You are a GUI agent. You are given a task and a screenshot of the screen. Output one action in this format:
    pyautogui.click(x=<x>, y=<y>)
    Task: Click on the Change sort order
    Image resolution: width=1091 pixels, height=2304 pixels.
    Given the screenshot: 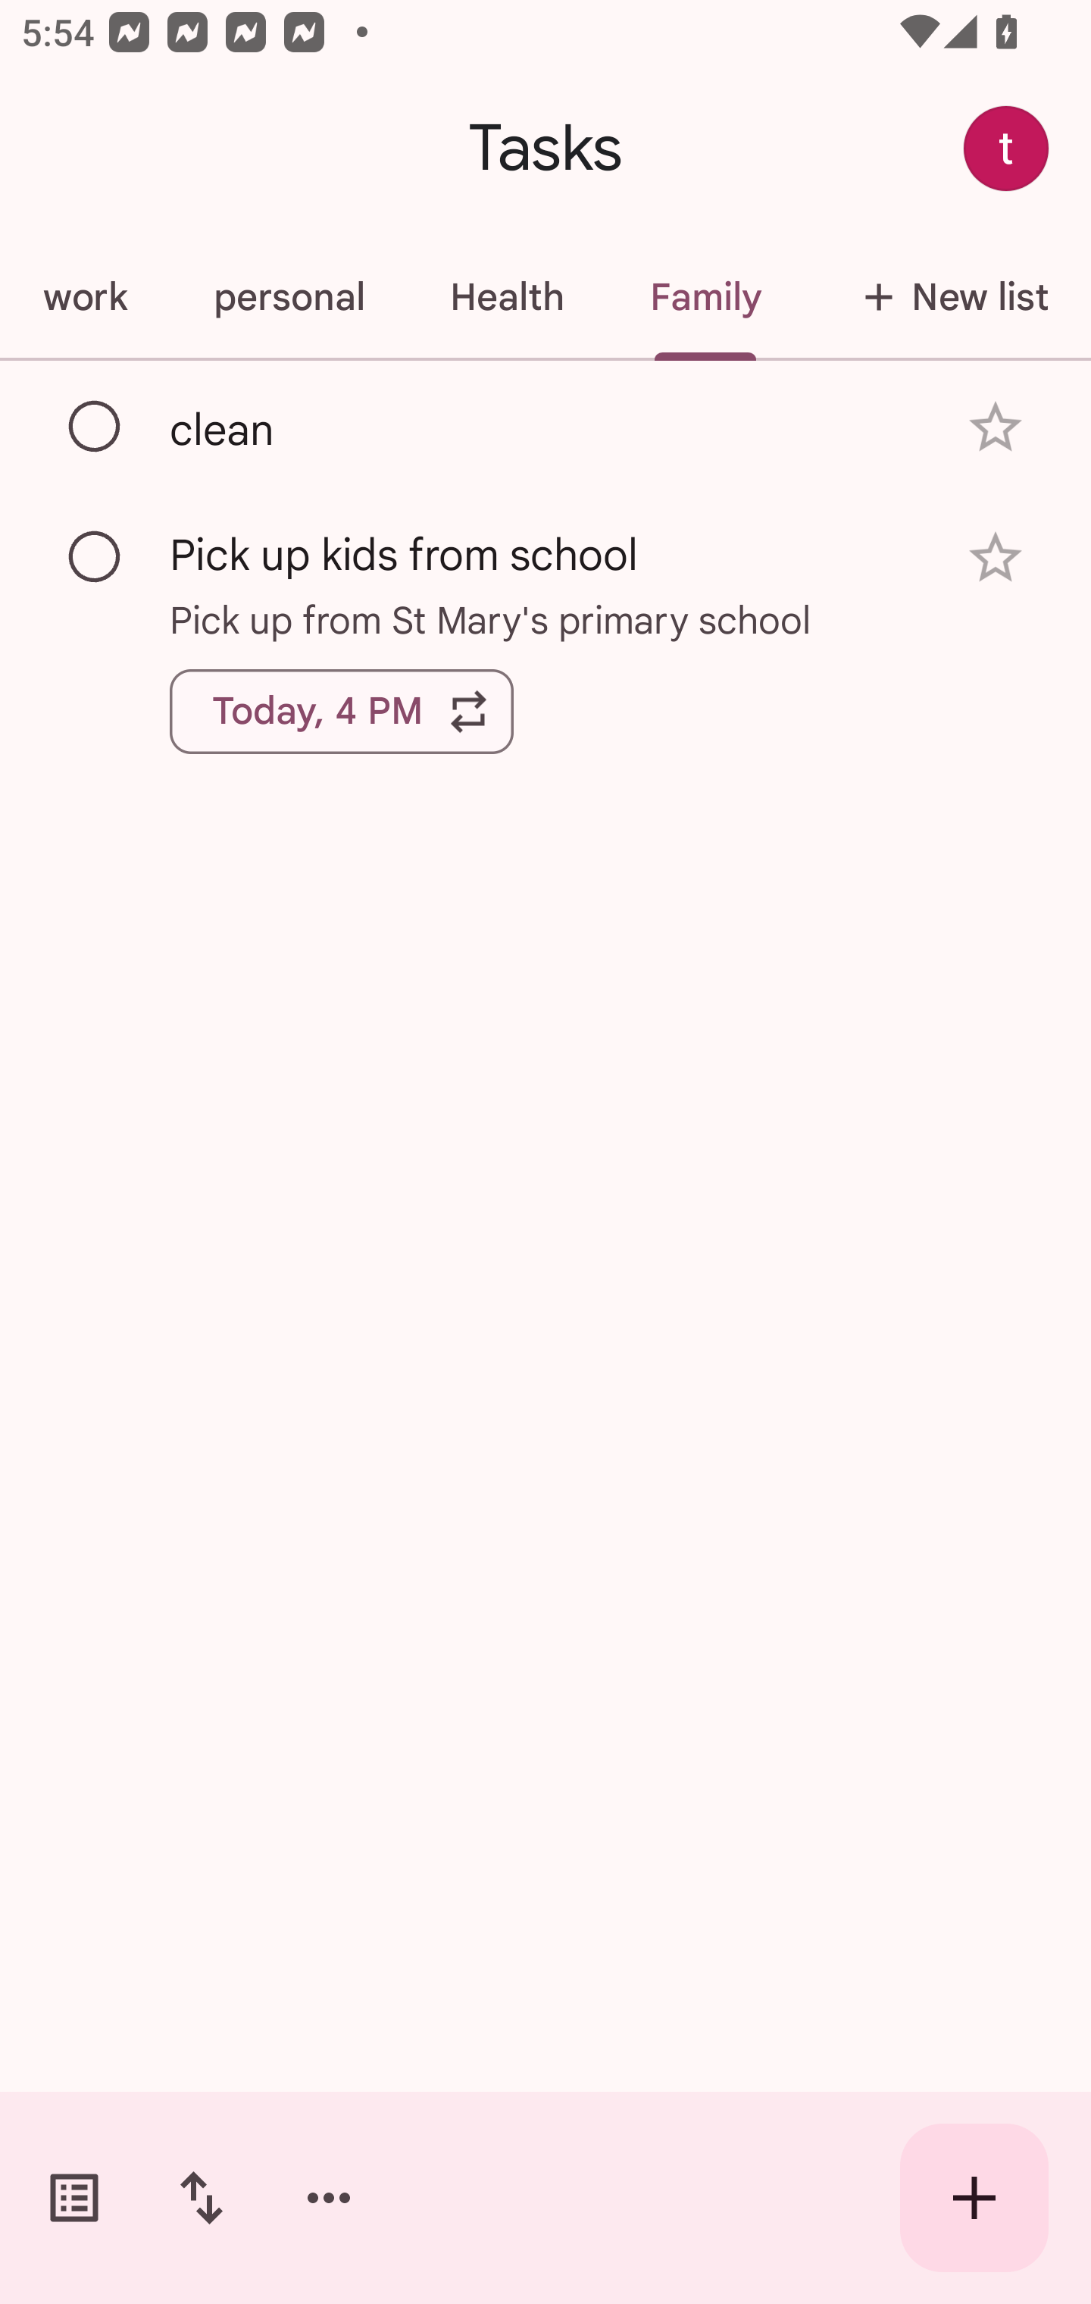 What is the action you would take?
    pyautogui.click(x=201, y=2198)
    